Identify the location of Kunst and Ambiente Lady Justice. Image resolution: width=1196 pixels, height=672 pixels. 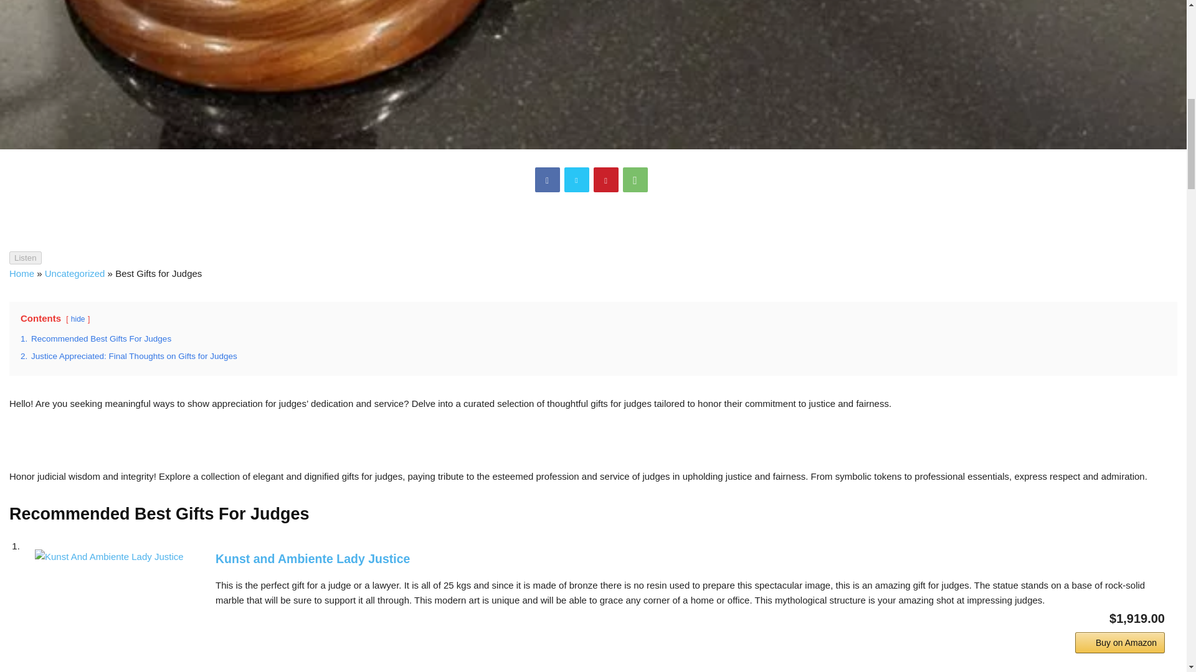
(690, 559).